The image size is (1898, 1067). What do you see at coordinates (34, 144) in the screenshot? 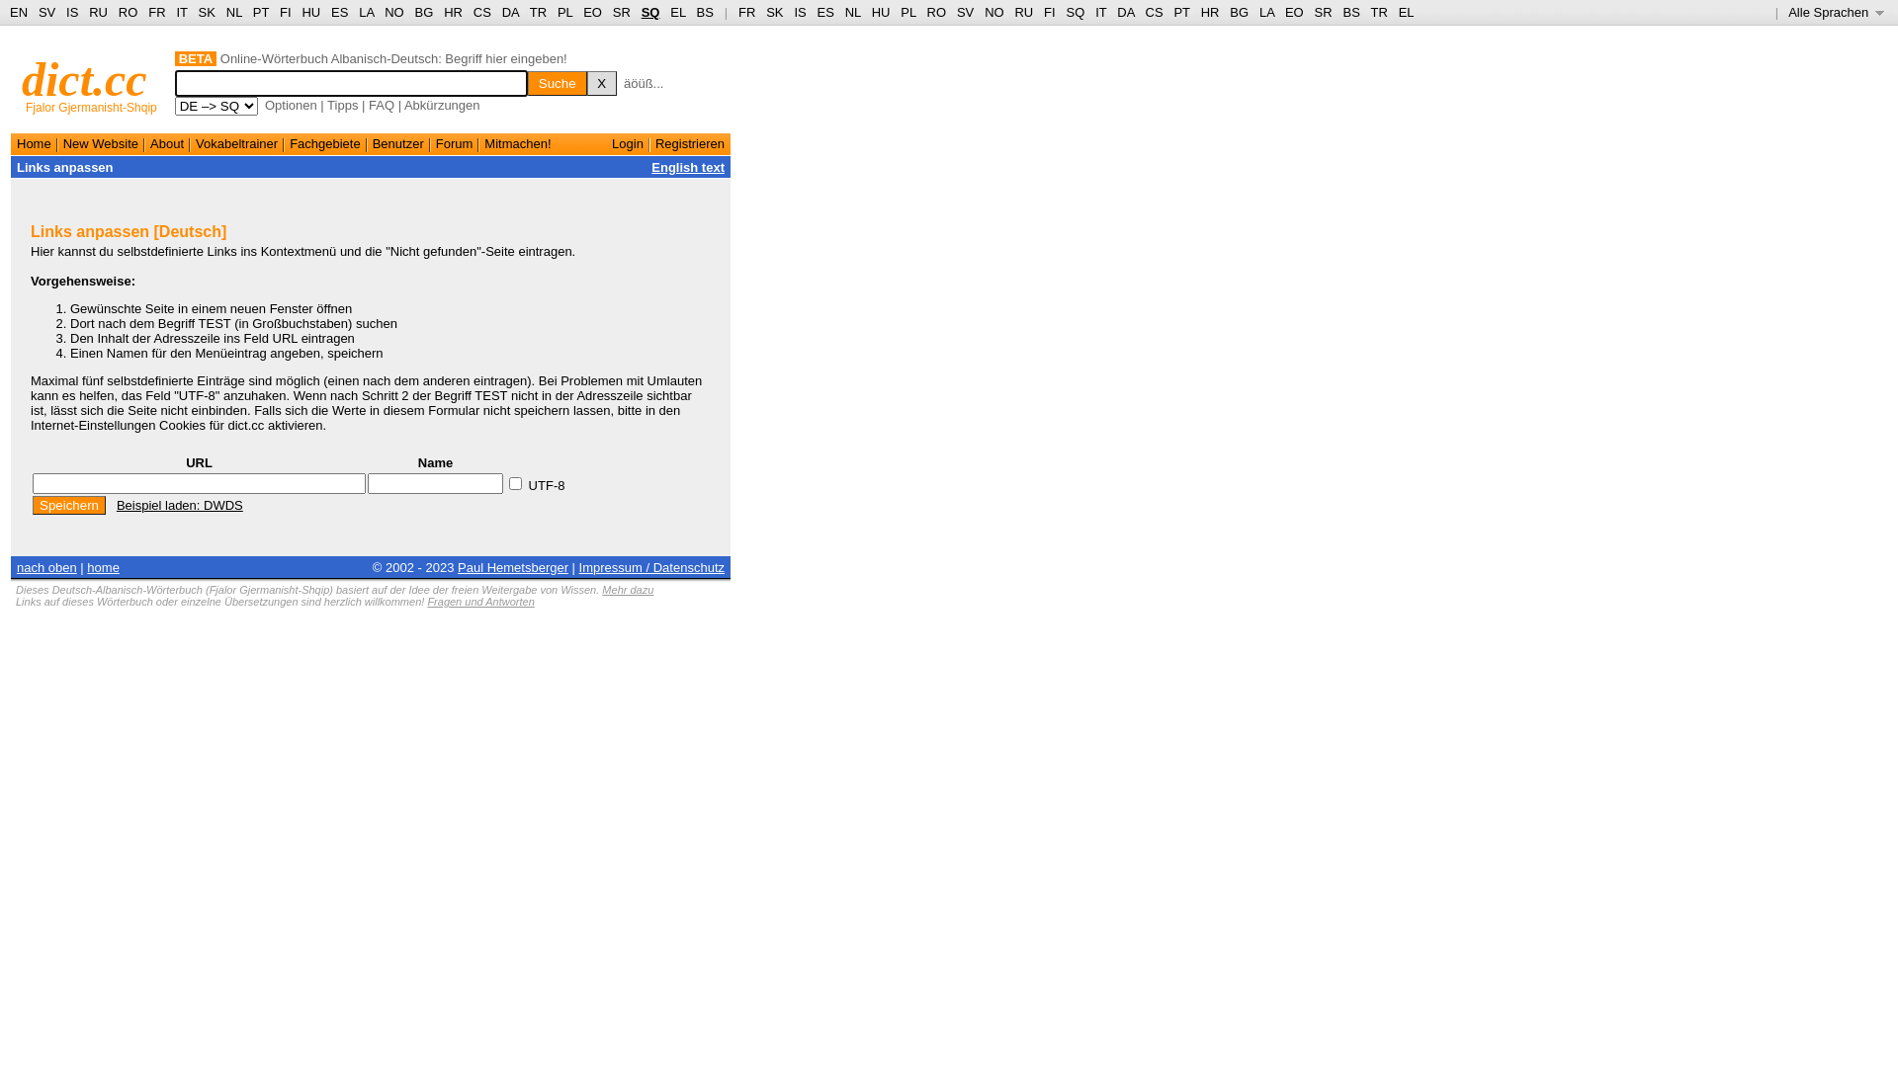
I see `Home` at bounding box center [34, 144].